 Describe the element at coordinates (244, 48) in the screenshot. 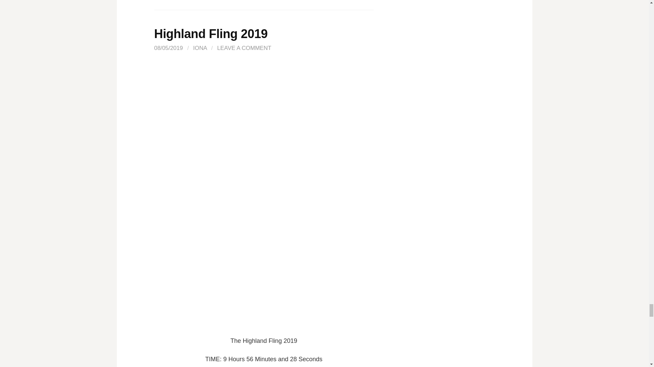

I see `LEAVE A COMMENT` at that location.